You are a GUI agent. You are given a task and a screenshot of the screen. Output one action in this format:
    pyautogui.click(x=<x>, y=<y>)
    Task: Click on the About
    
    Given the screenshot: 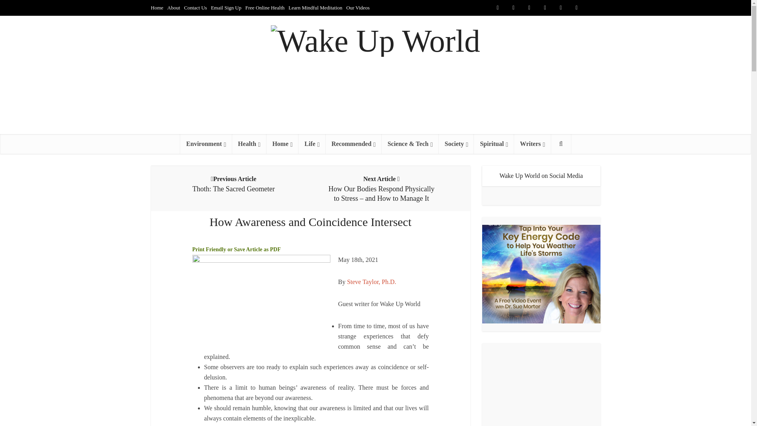 What is the action you would take?
    pyautogui.click(x=173, y=7)
    